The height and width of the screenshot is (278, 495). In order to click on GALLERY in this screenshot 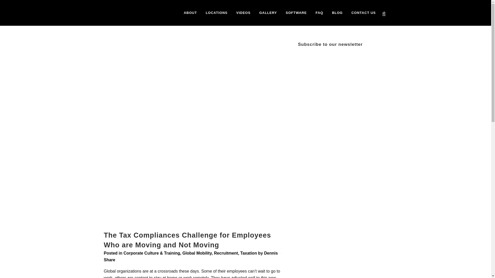, I will do `click(268, 13)`.